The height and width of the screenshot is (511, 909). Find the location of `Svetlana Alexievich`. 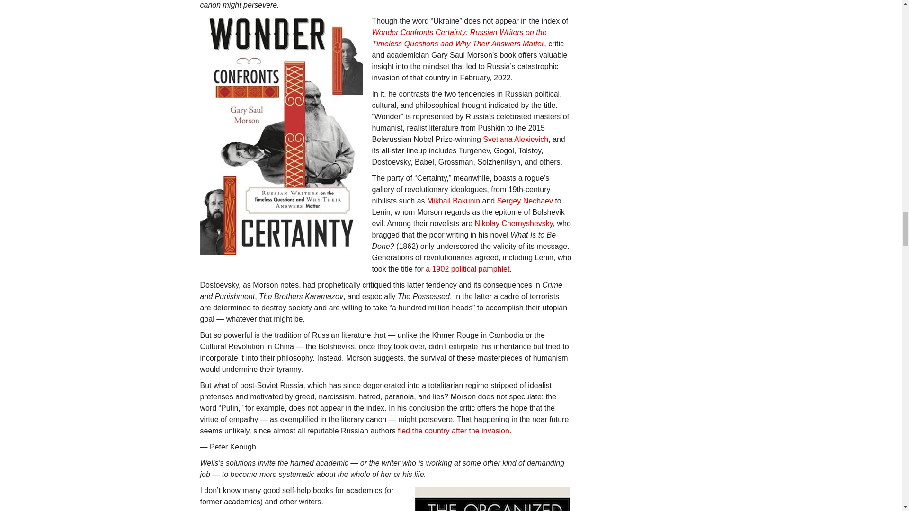

Svetlana Alexievich is located at coordinates (515, 139).